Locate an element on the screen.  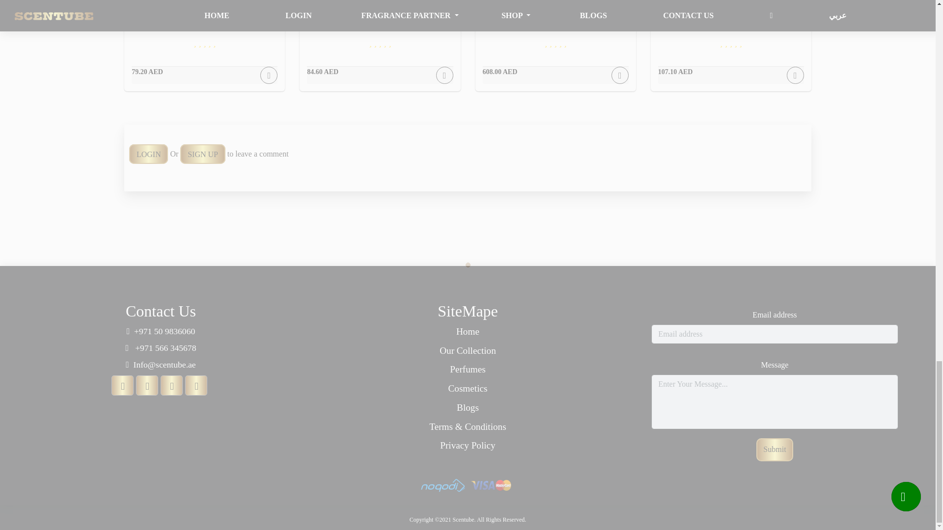
SIGN UP is located at coordinates (468, 389).